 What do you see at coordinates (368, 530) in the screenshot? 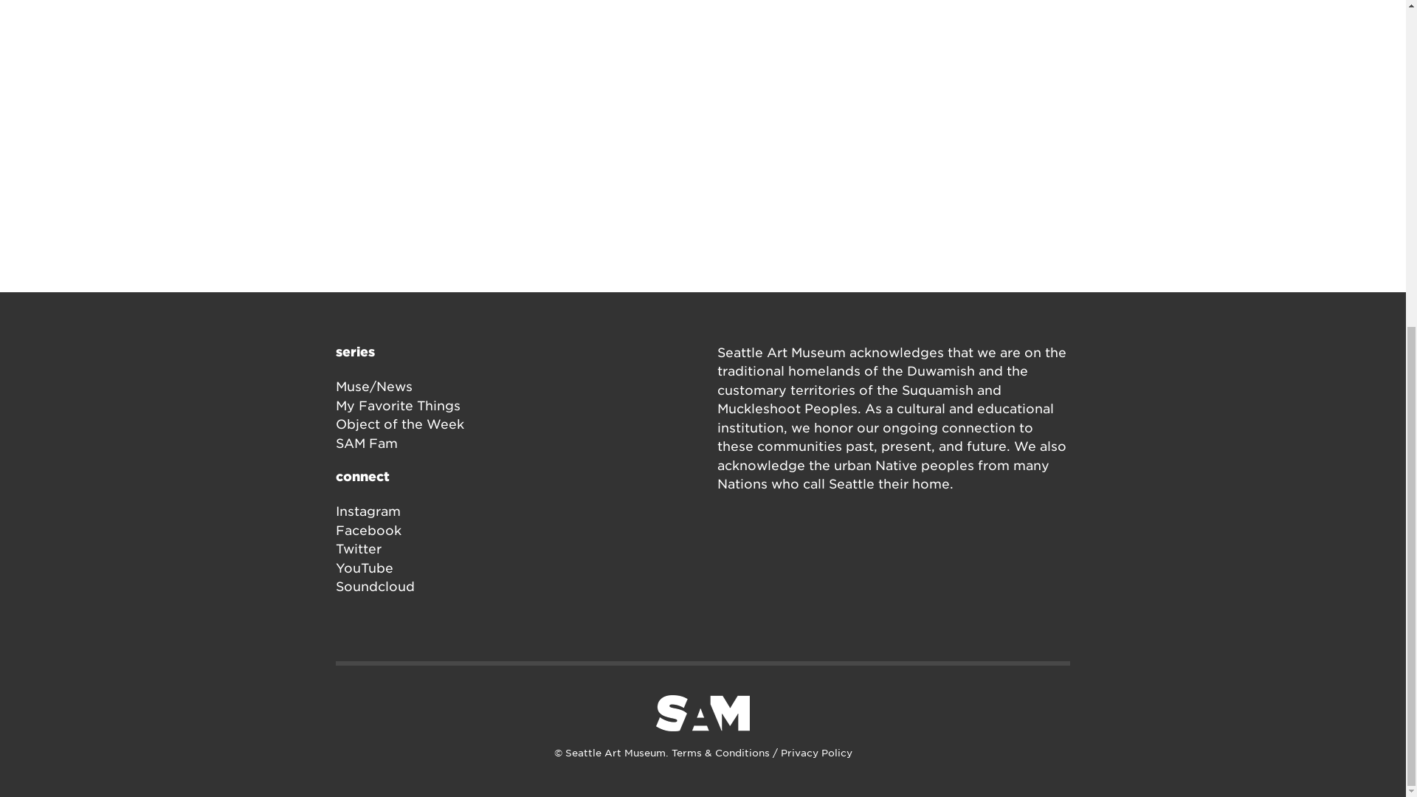
I see `Facebook` at bounding box center [368, 530].